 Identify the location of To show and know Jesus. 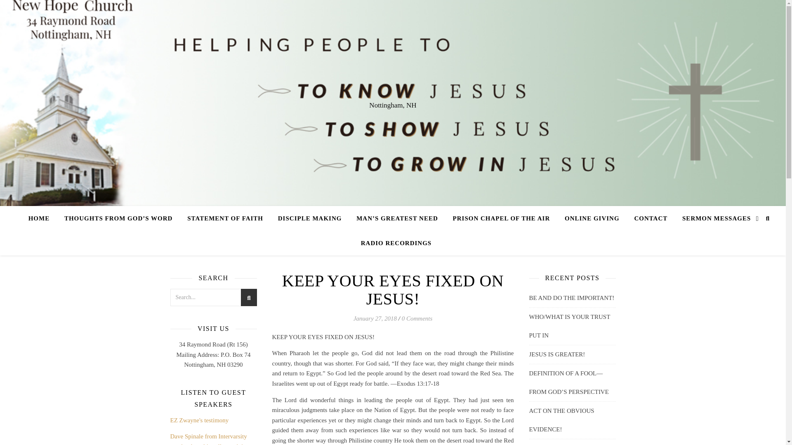
(397, 218).